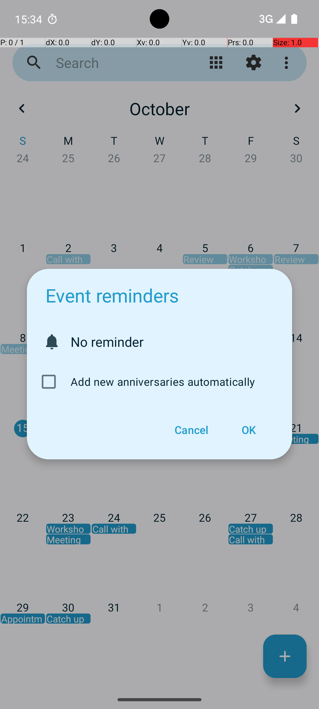 This screenshot has height=709, width=319. I want to click on Add new anniversaries automatically, so click(158, 382).